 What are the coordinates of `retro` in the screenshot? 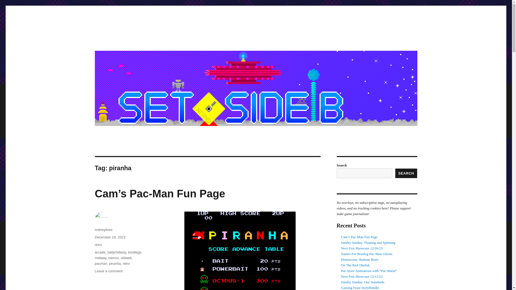 It's located at (126, 264).